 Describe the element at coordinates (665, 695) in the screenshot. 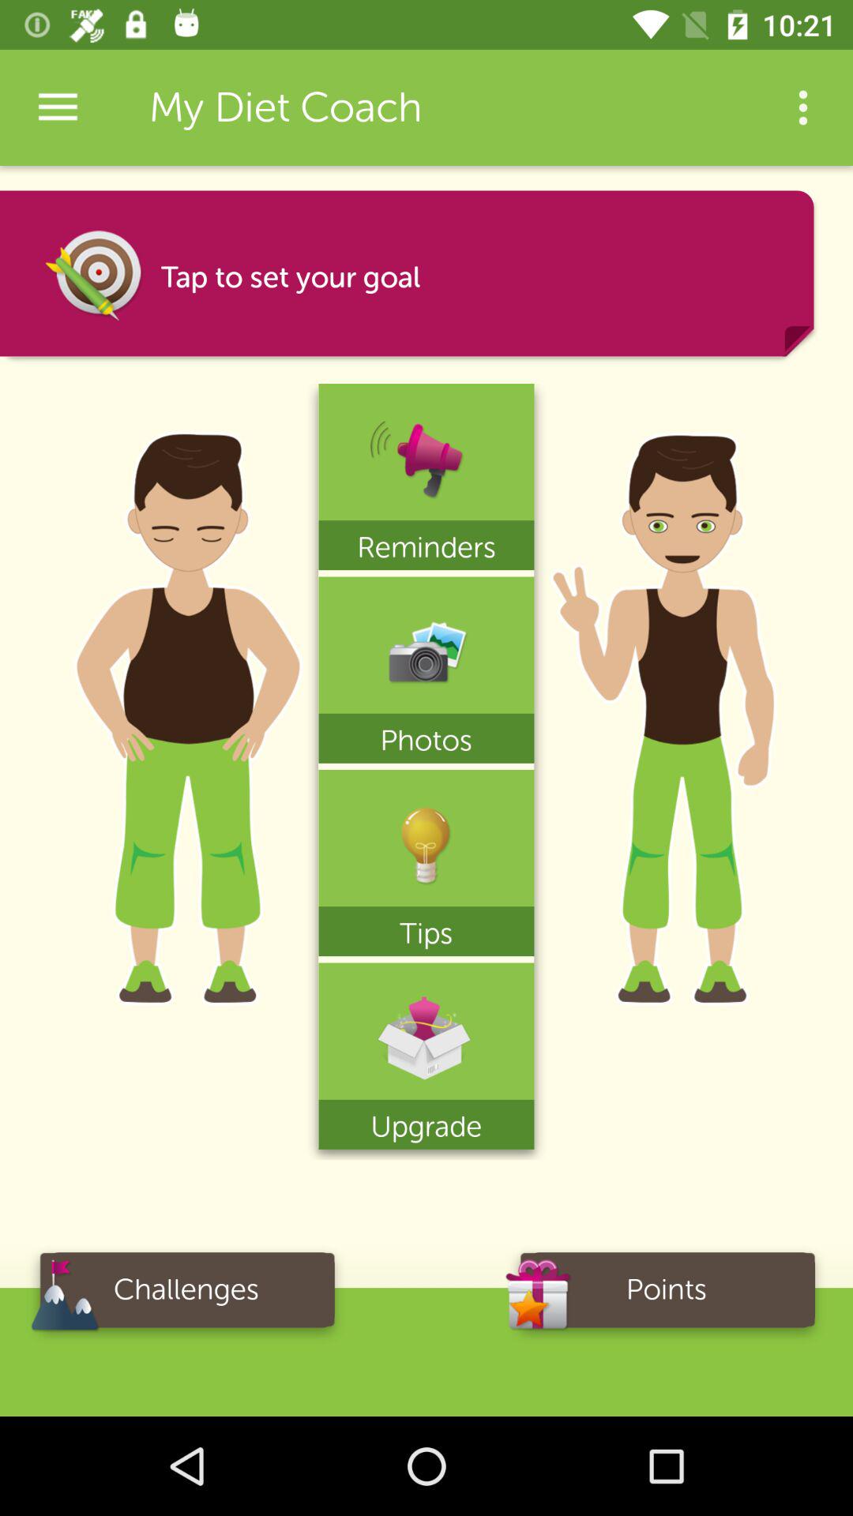

I see `click on the second image of boy` at that location.